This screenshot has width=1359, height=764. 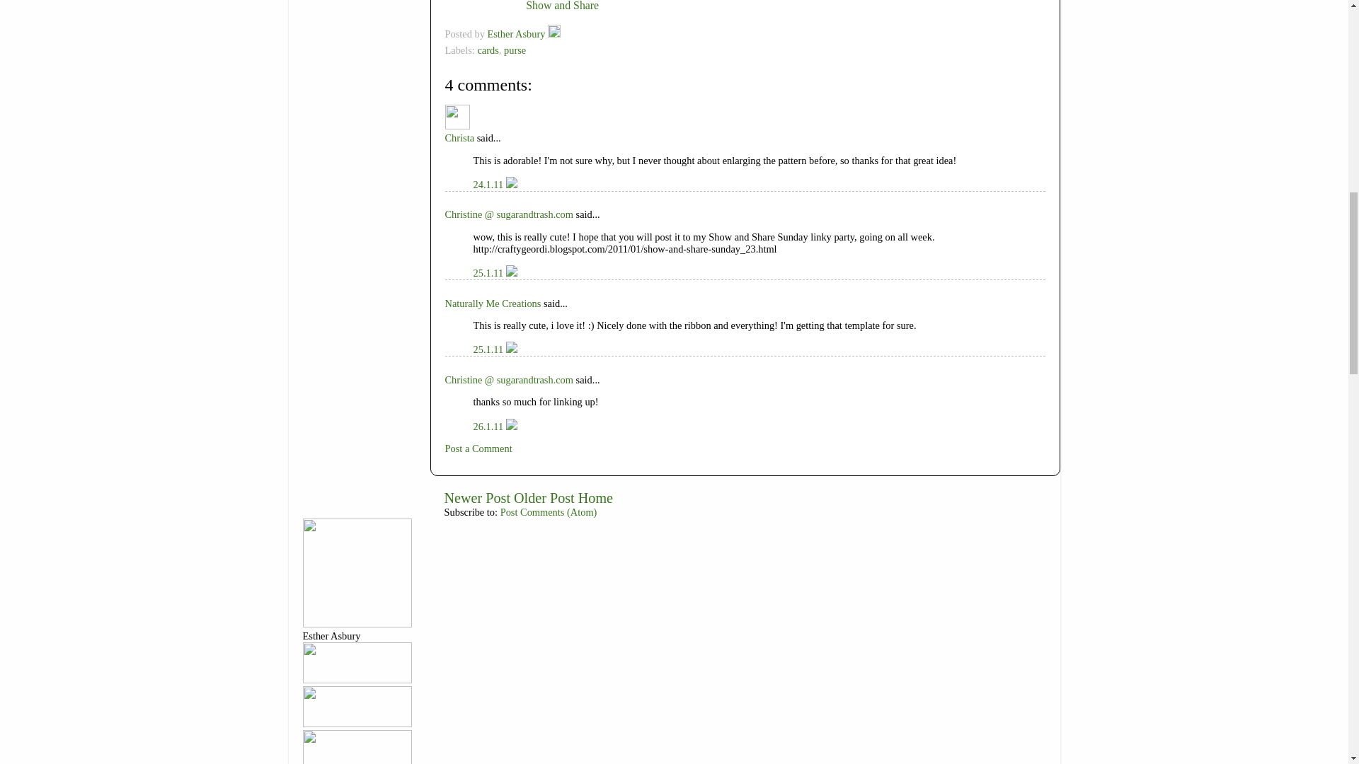 I want to click on purse, so click(x=515, y=50).